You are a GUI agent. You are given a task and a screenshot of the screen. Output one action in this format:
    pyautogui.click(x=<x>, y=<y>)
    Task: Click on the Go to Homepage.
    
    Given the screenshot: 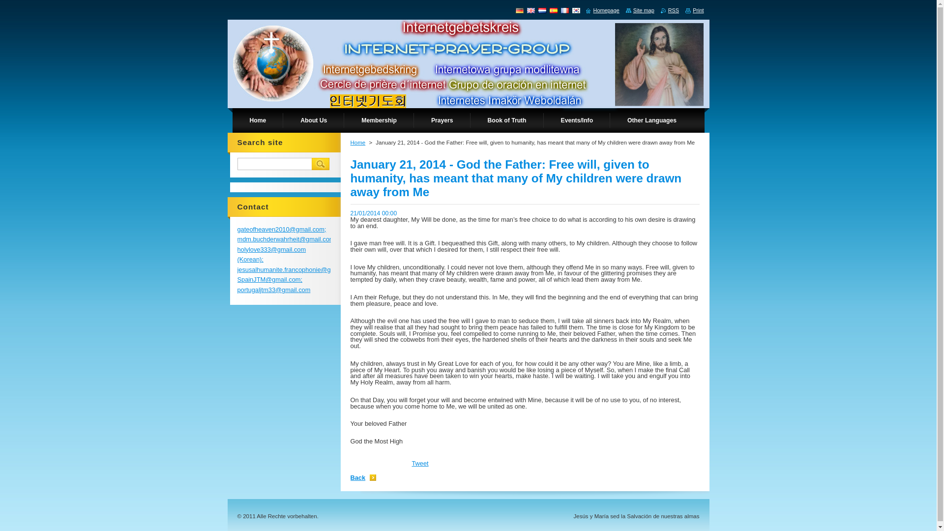 What is the action you would take?
    pyautogui.click(x=331, y=43)
    